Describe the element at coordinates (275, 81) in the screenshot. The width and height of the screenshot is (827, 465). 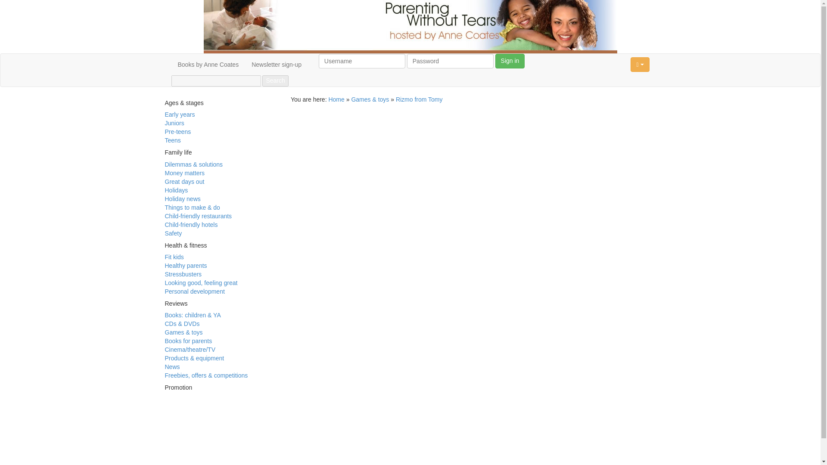
I see `Search` at that location.